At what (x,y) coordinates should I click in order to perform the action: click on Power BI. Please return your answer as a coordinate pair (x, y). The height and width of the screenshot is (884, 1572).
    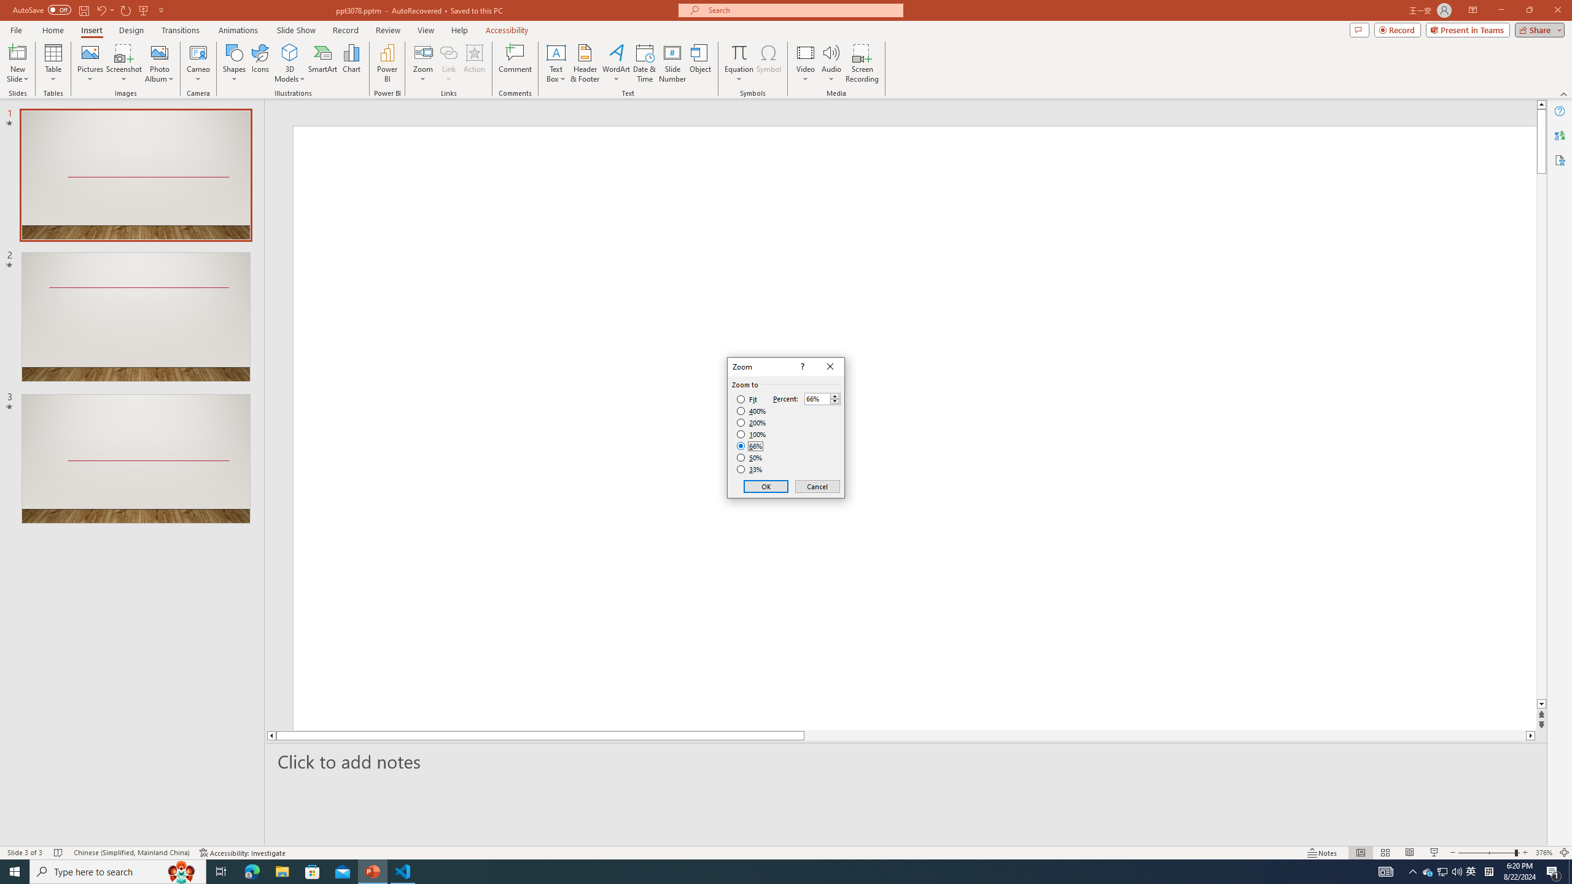
    Looking at the image, I should click on (387, 63).